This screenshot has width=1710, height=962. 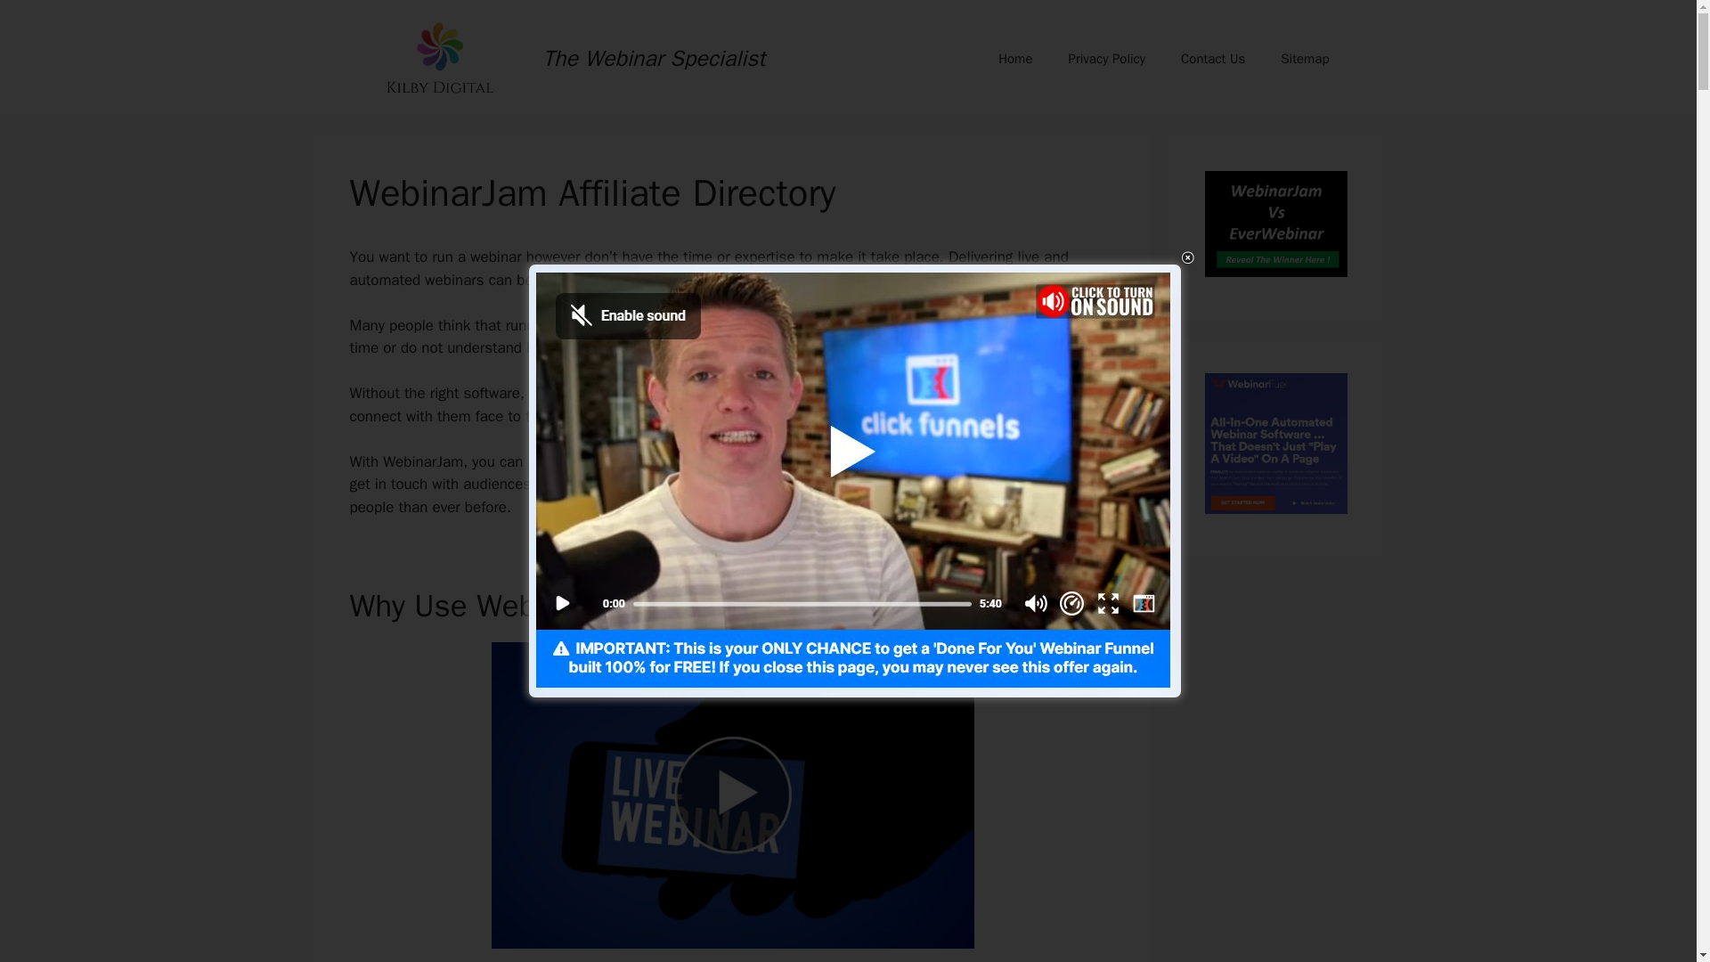 What do you see at coordinates (1305, 59) in the screenshot?
I see `Sitemap` at bounding box center [1305, 59].